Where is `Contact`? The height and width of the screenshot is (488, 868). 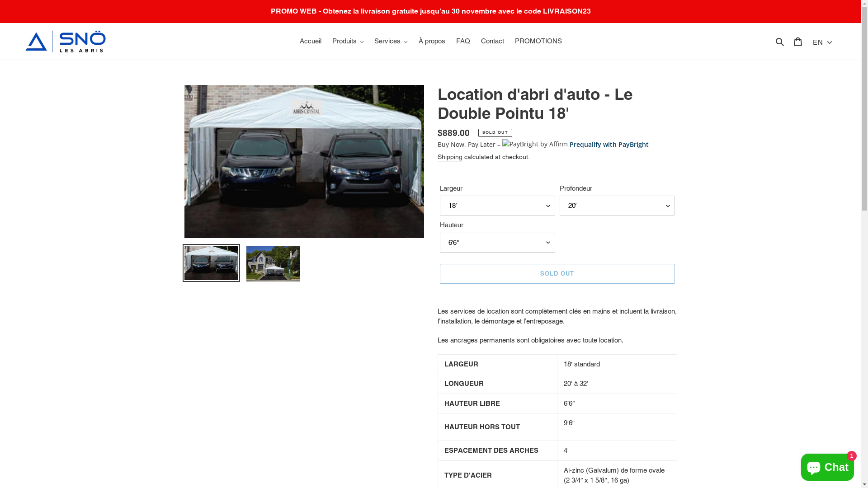 Contact is located at coordinates (493, 42).